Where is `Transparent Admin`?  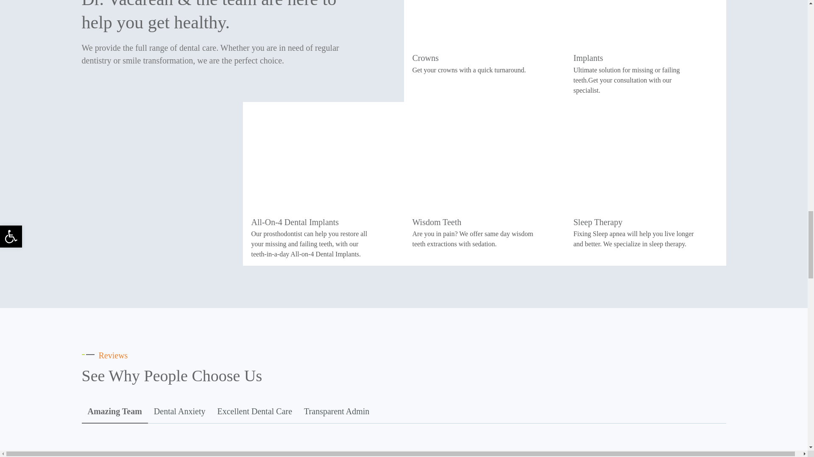
Transparent Admin is located at coordinates (337, 411).